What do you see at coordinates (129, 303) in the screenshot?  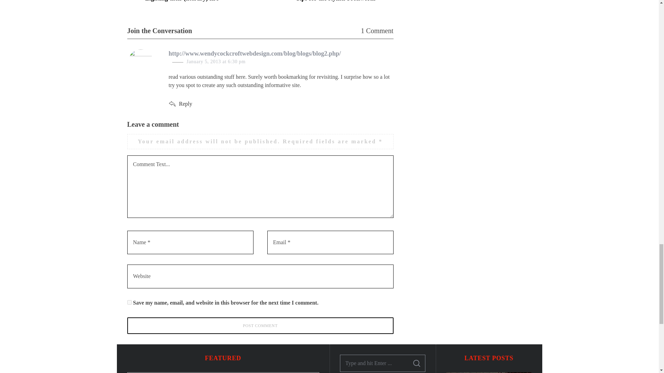 I see `yes` at bounding box center [129, 303].